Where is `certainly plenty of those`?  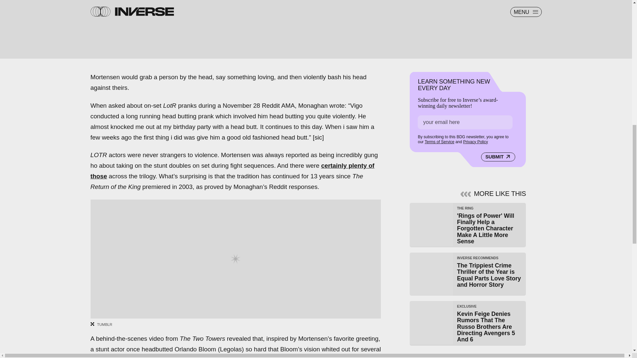
certainly plenty of those is located at coordinates (232, 171).